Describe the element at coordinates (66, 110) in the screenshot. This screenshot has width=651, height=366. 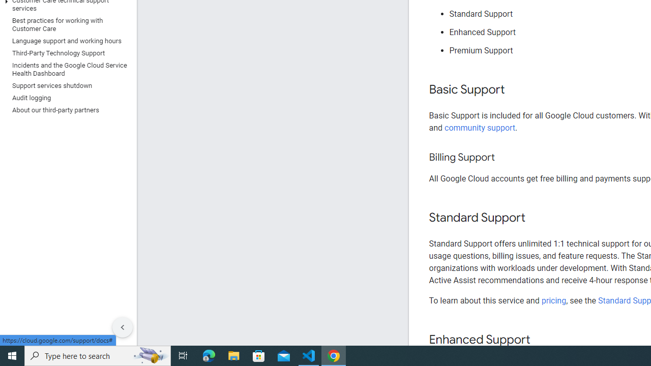
I see `About our third-party partners` at that location.